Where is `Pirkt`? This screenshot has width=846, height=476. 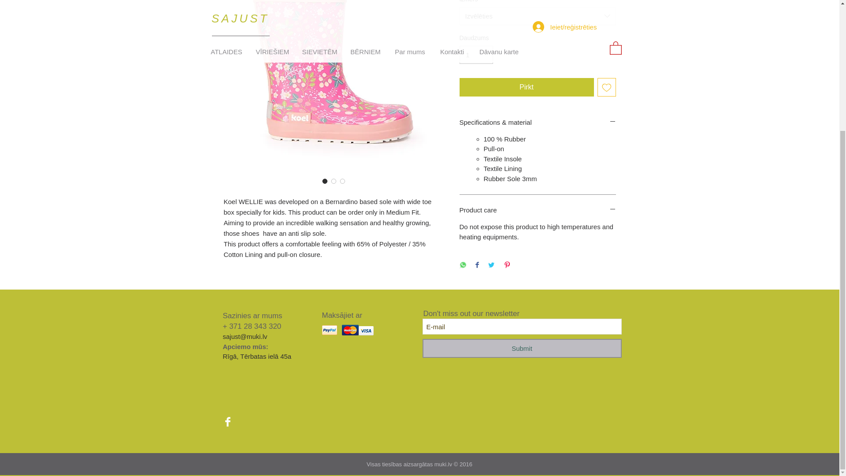 Pirkt is located at coordinates (526, 87).